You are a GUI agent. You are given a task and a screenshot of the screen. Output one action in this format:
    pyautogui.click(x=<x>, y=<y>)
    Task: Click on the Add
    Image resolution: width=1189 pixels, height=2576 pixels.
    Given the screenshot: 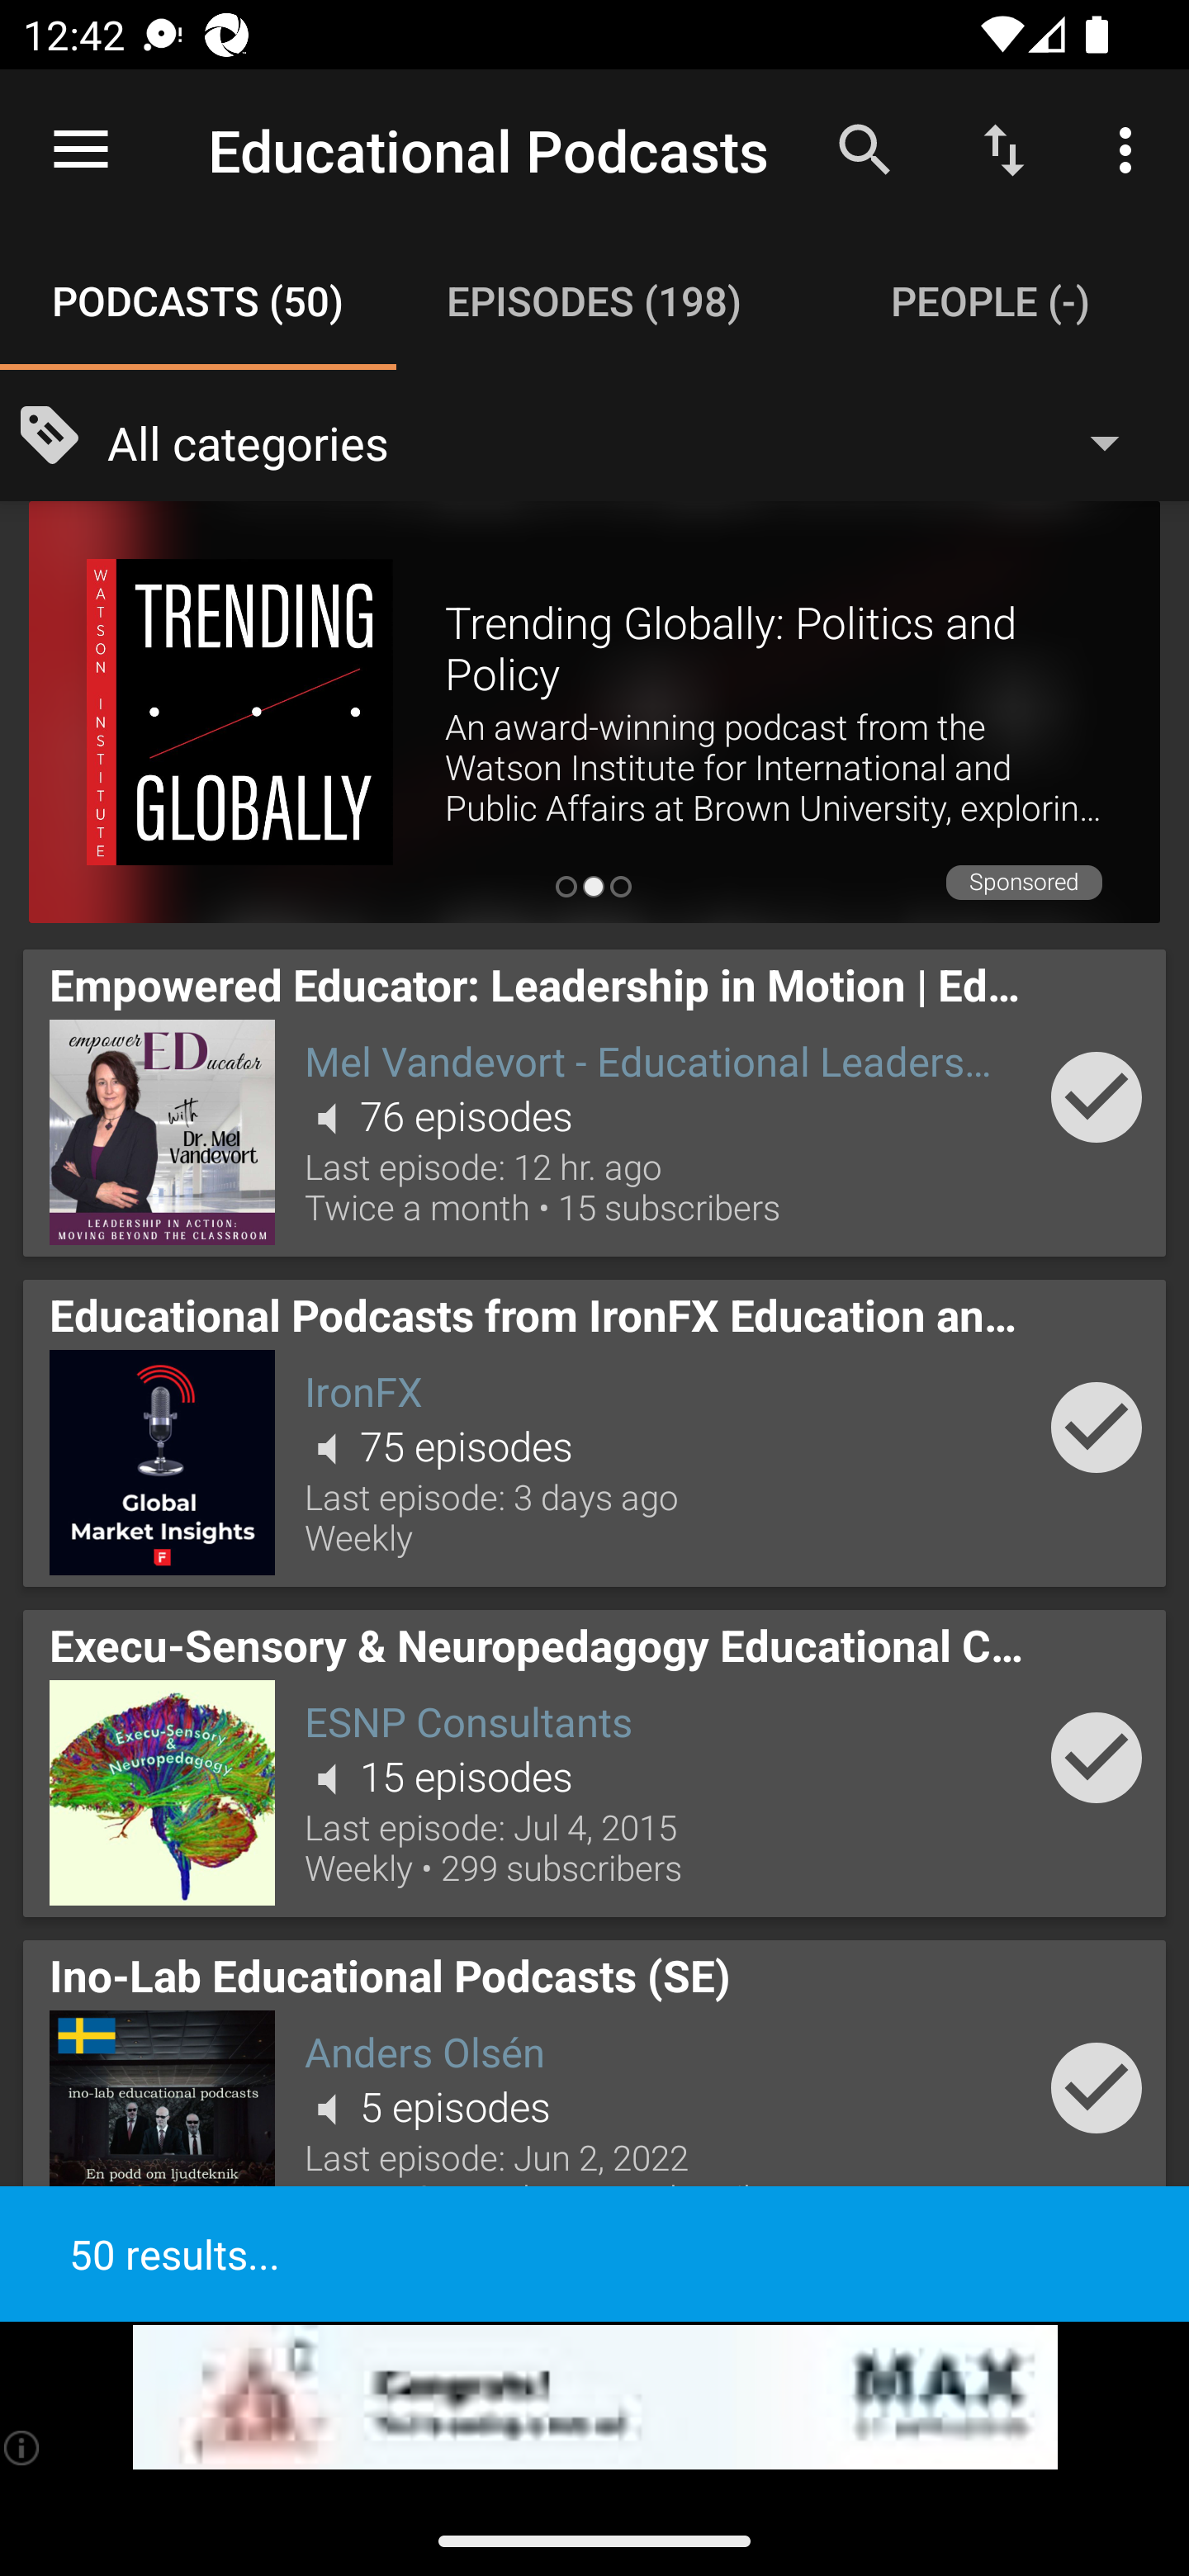 What is the action you would take?
    pyautogui.click(x=1097, y=1427)
    